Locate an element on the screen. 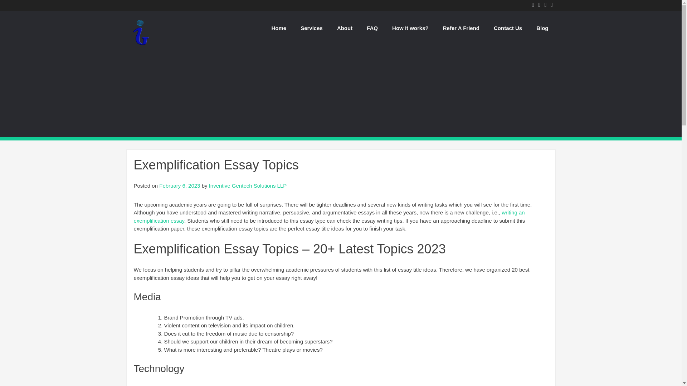 This screenshot has height=386, width=687. FAQ is located at coordinates (372, 28).